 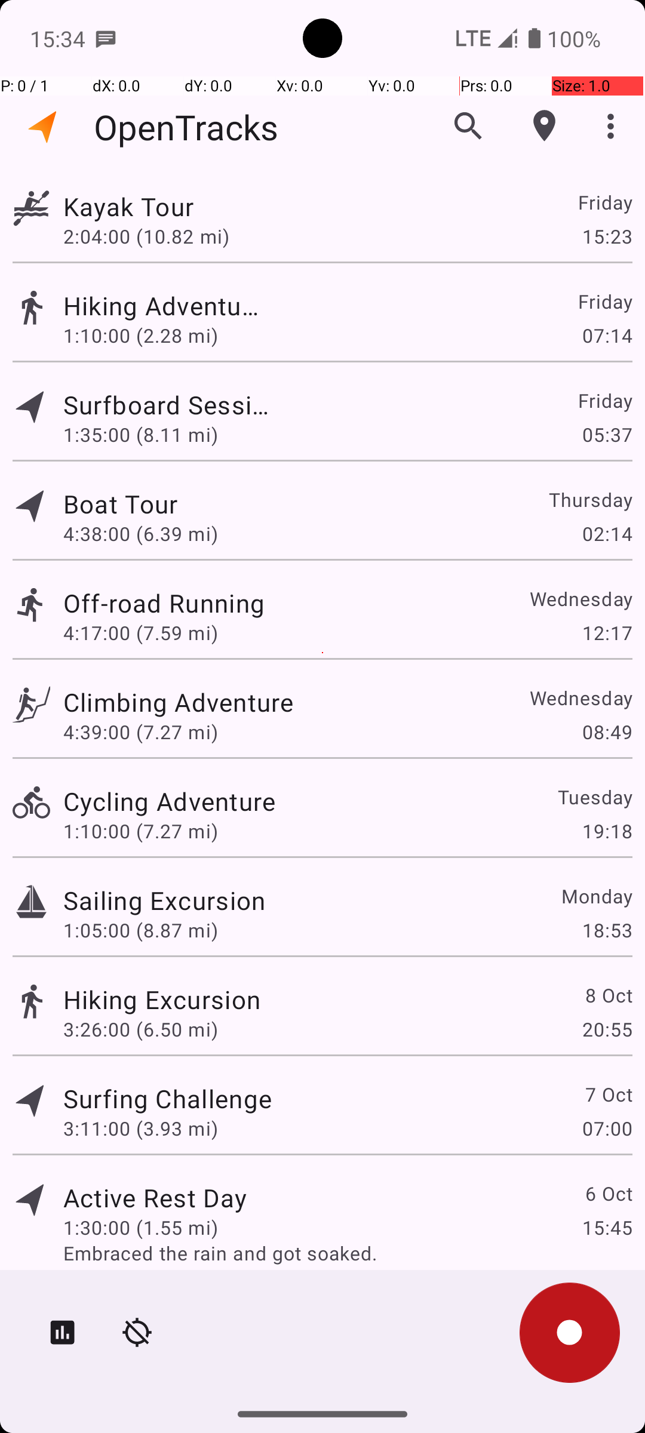 I want to click on 02:14, so click(x=607, y=534).